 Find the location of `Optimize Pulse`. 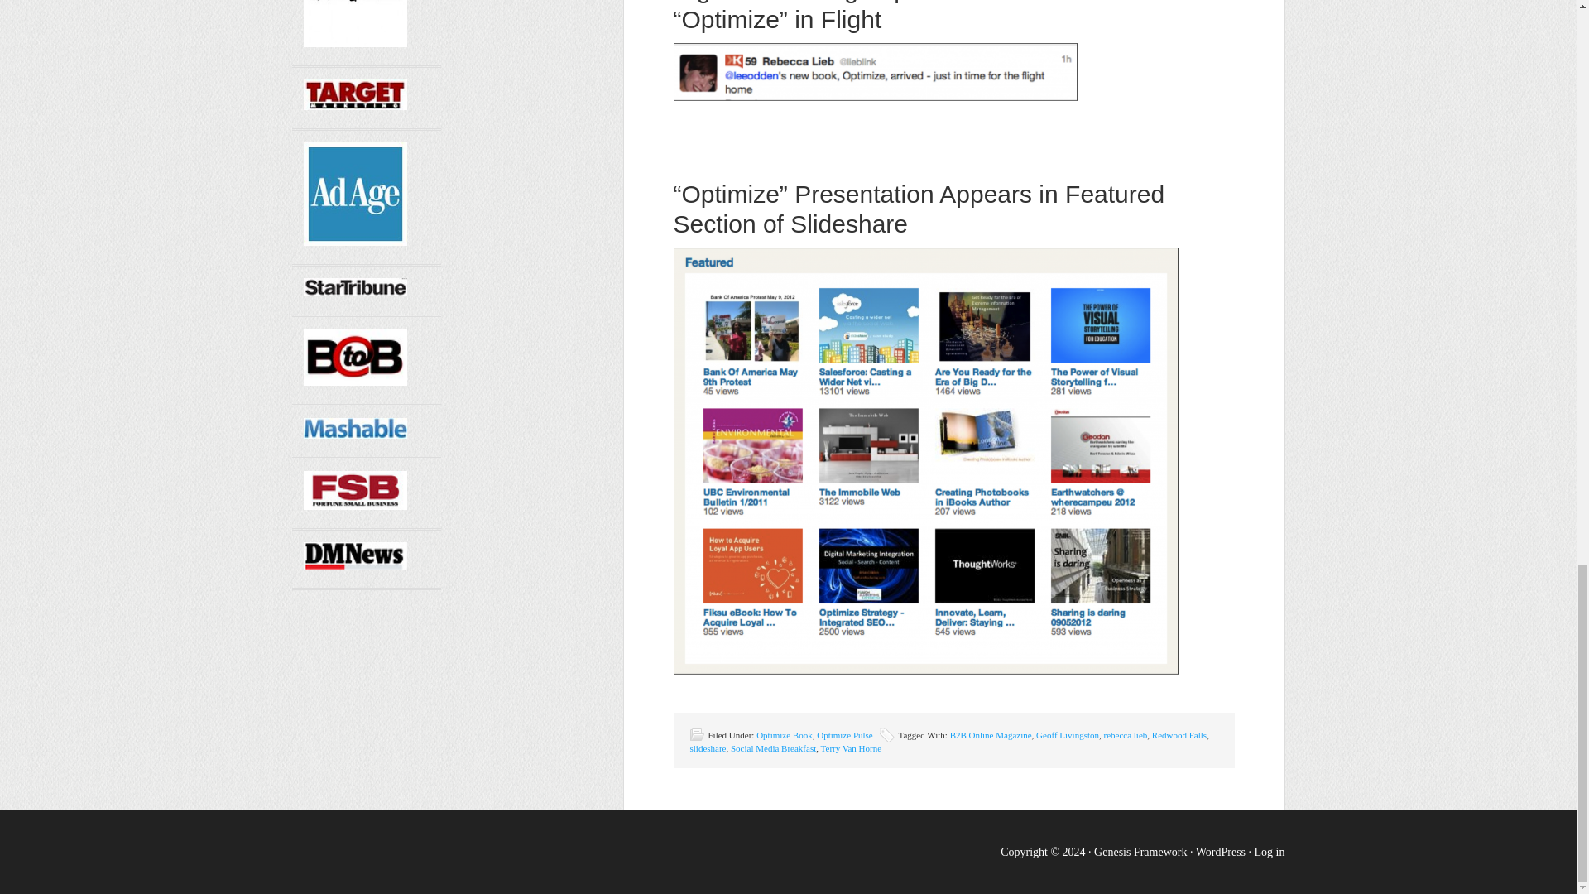

Optimize Pulse is located at coordinates (844, 735).